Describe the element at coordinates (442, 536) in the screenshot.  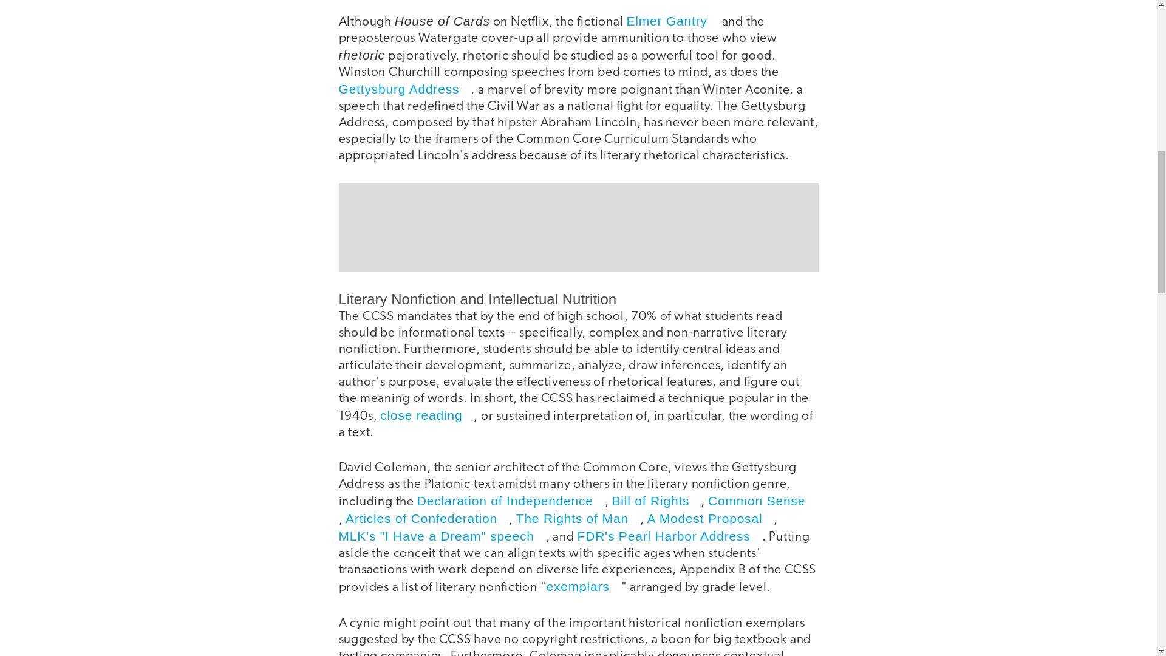
I see `MLK's "I Have a Dream" speech` at that location.